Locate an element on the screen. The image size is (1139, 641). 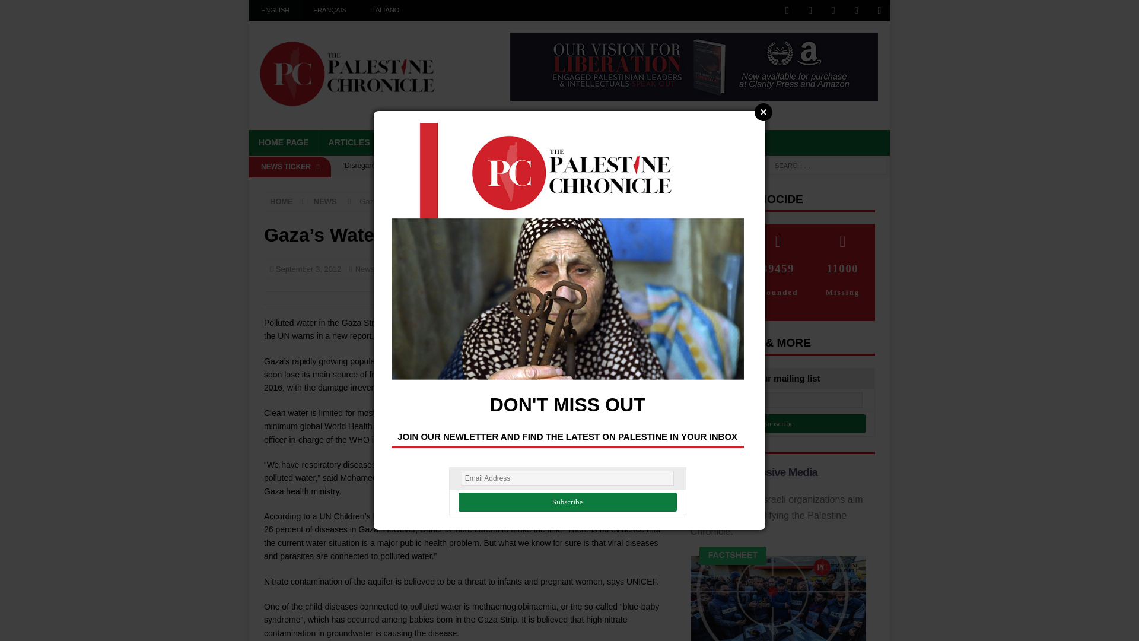
Search is located at coordinates (44, 9).